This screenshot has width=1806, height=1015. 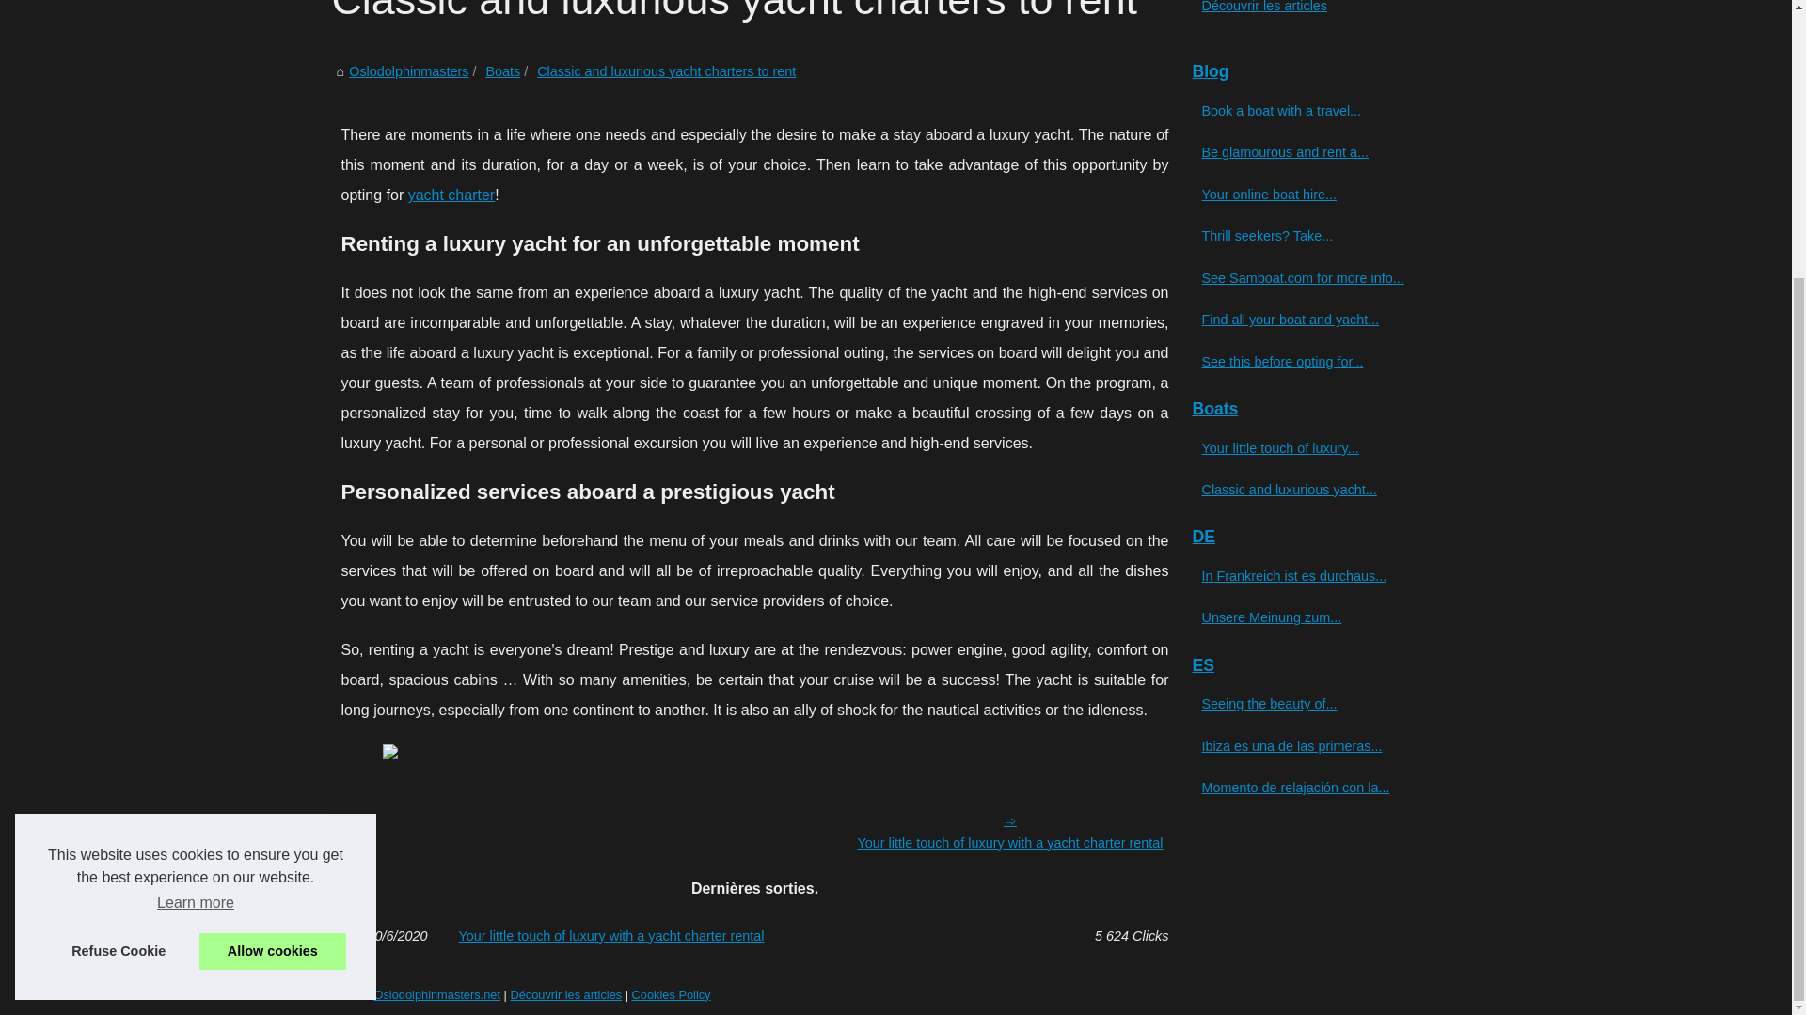 I want to click on Be glamourous and rent a yacht charter, so click(x=1309, y=152).